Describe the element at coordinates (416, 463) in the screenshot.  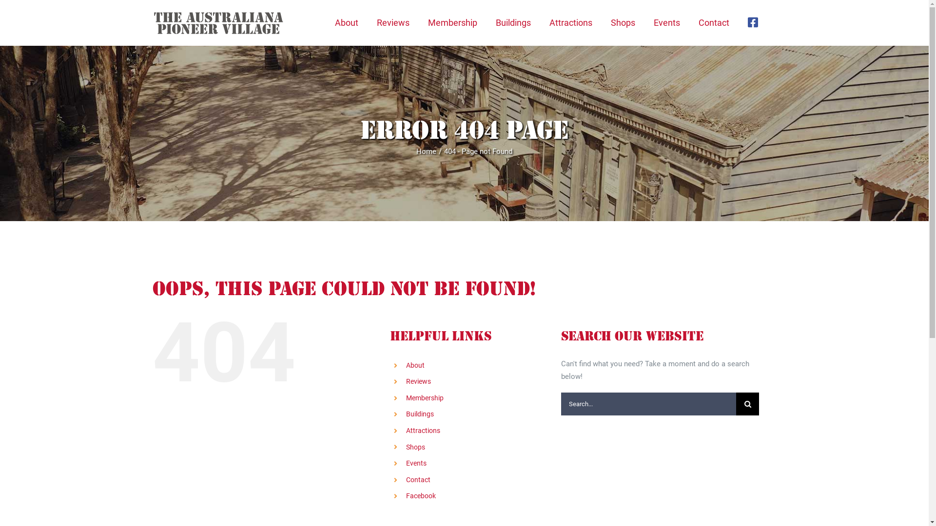
I see `Events` at that location.